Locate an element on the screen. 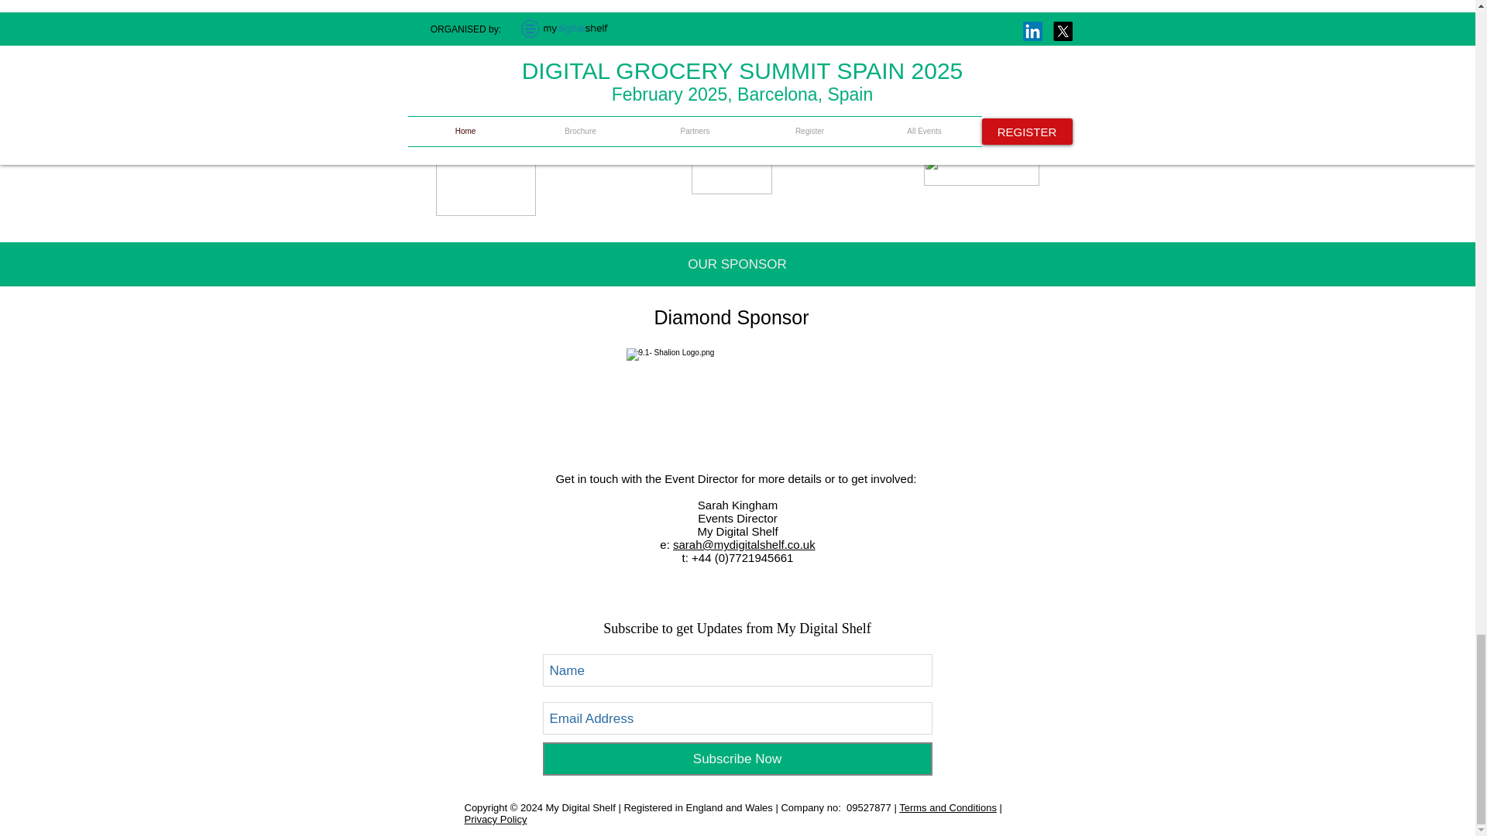  Terms and Conditions is located at coordinates (948, 807).